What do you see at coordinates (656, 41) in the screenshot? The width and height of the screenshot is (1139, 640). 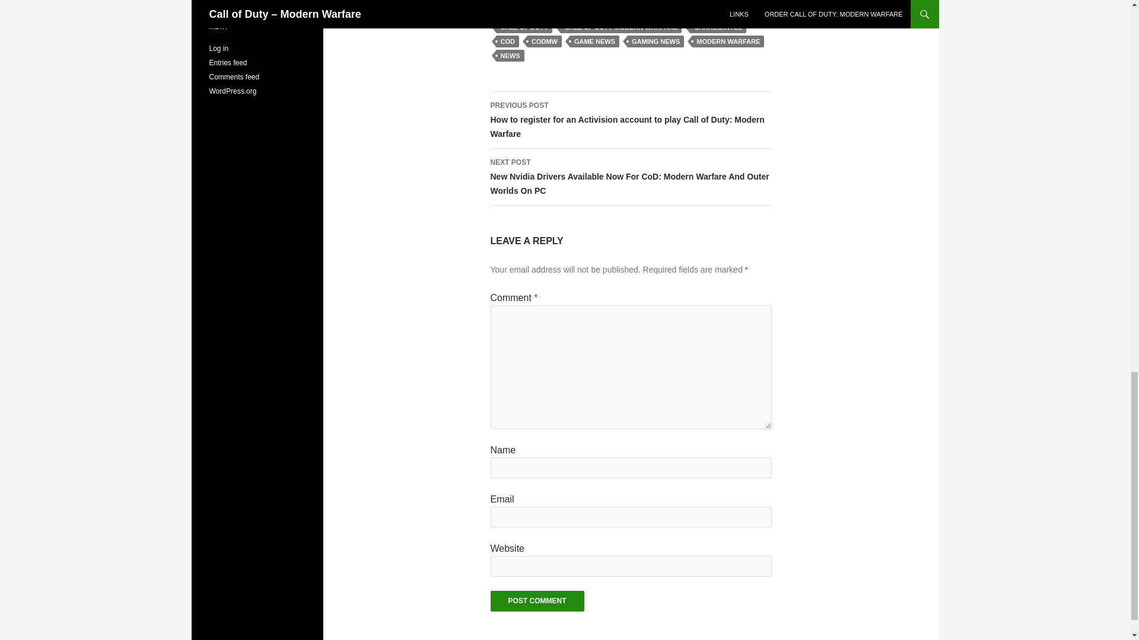 I see `GAMING NEWS` at bounding box center [656, 41].